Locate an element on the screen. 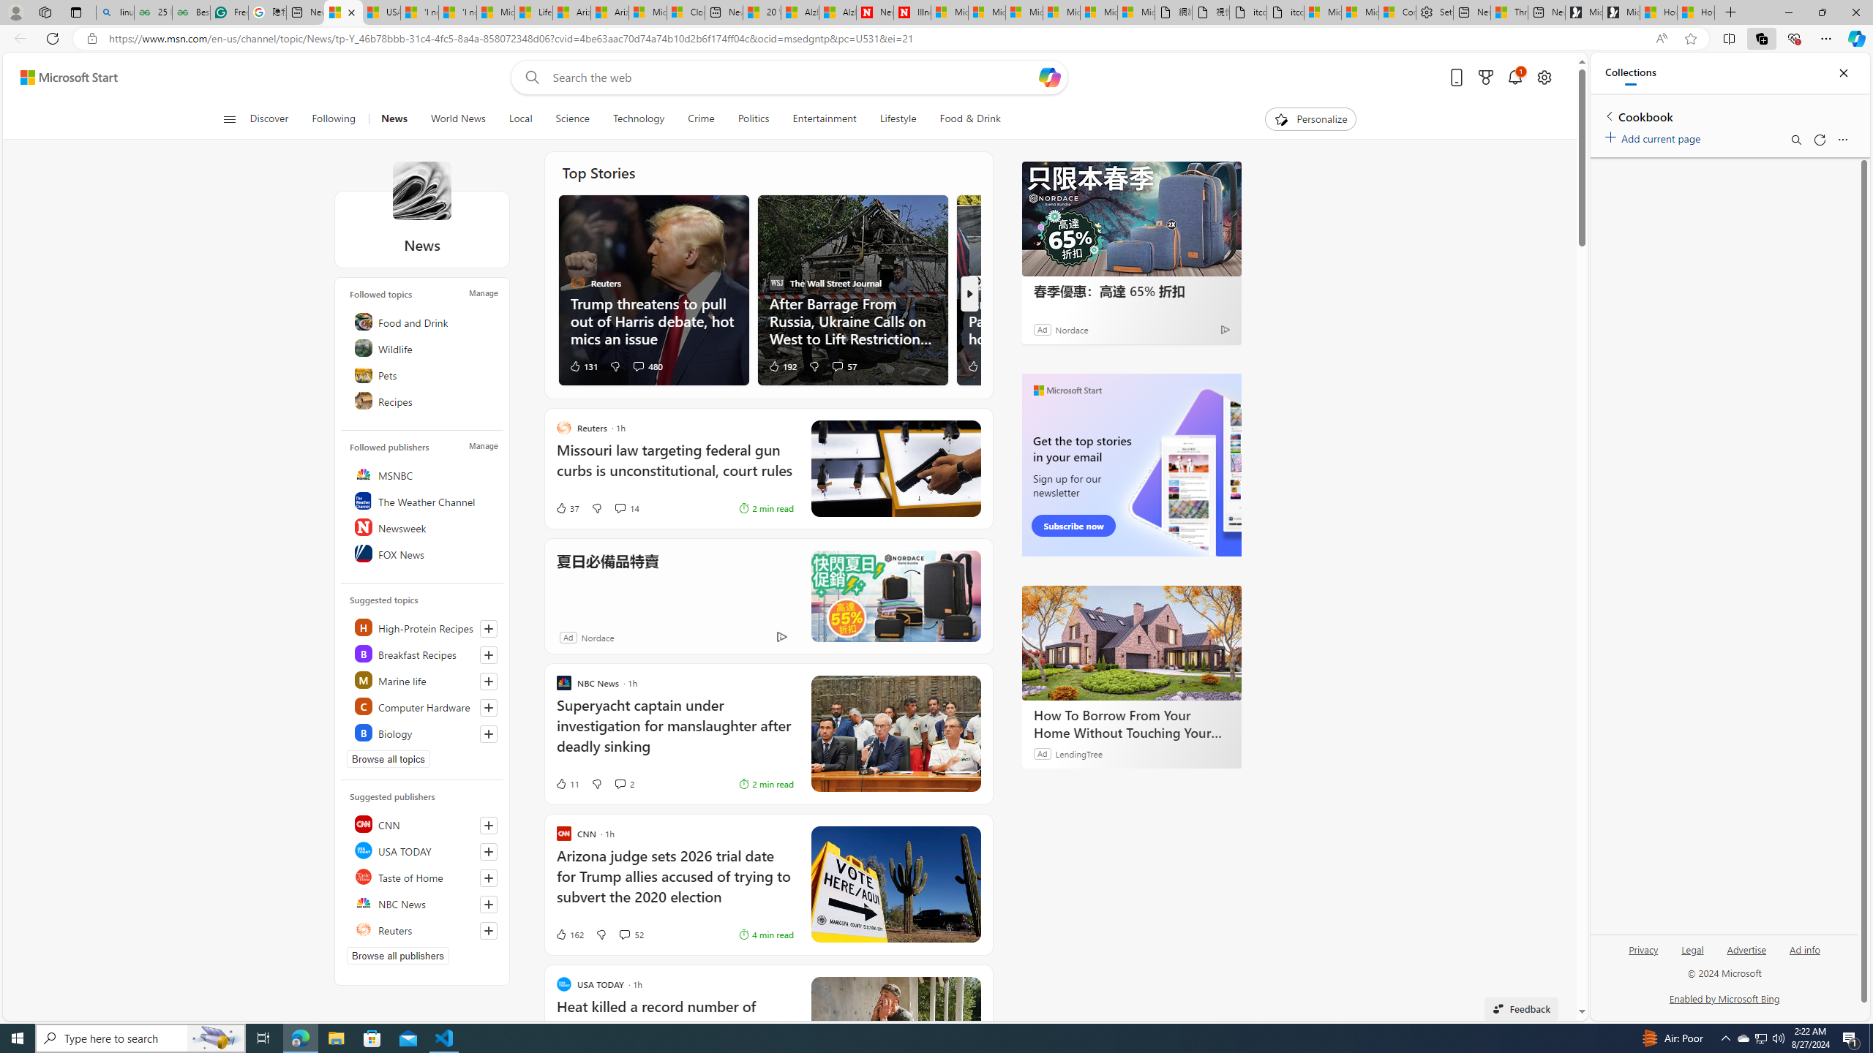 This screenshot has width=1873, height=1053. 11 Like is located at coordinates (566, 784).